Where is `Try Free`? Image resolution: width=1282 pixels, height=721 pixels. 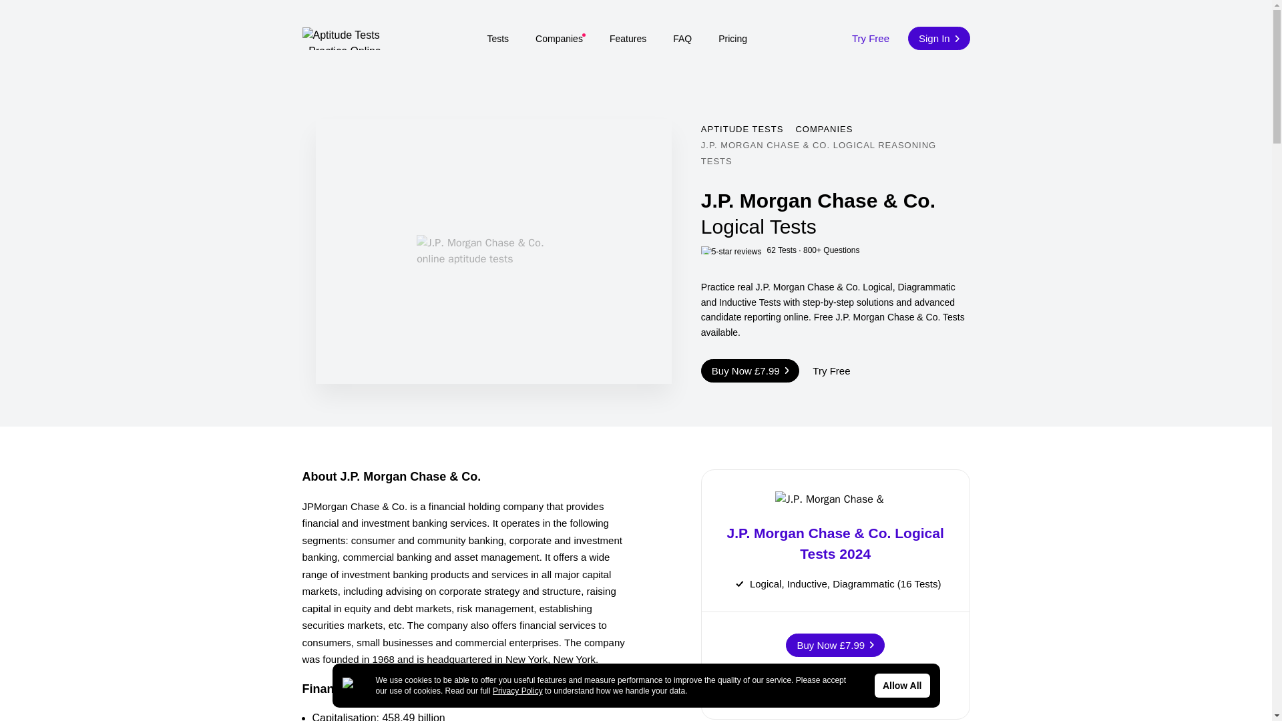
Try Free is located at coordinates (871, 37).